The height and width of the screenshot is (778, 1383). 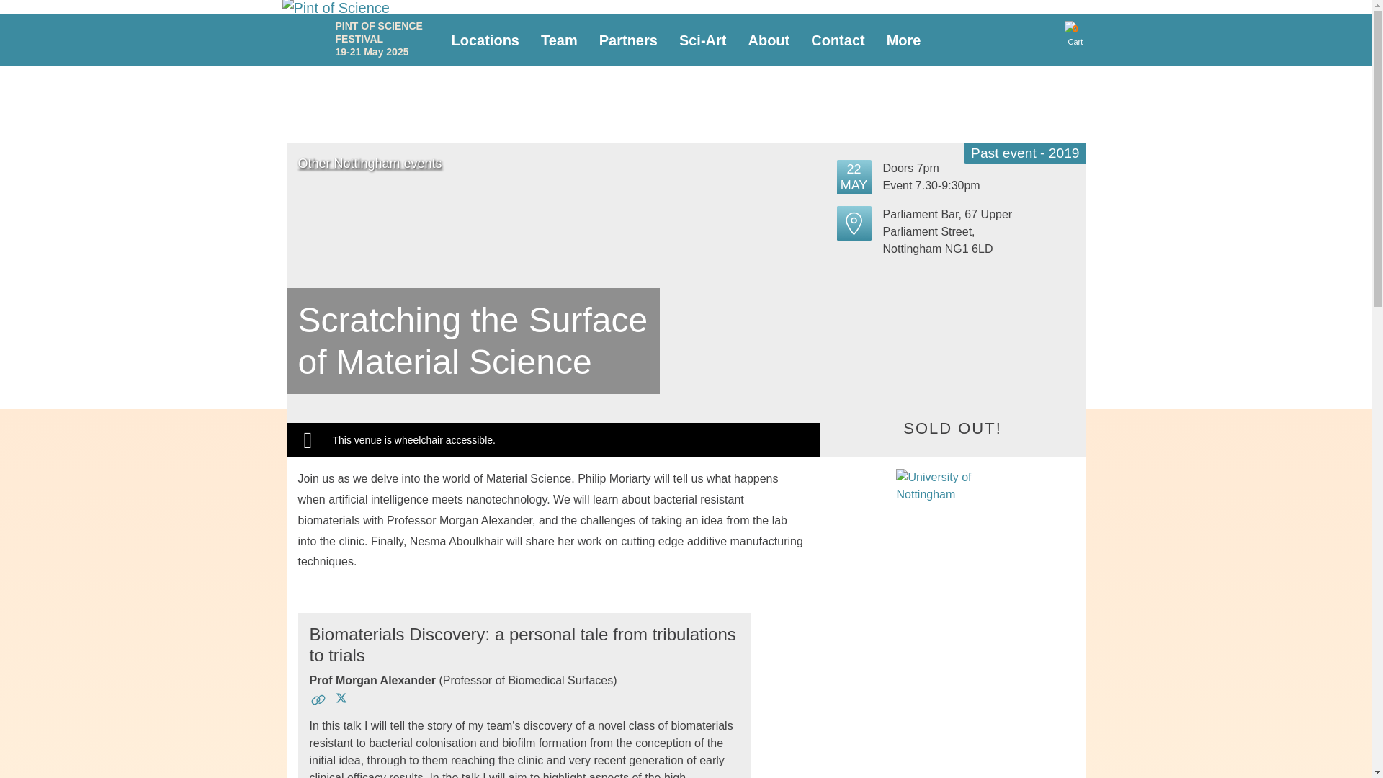 I want to click on More, so click(x=1075, y=29).